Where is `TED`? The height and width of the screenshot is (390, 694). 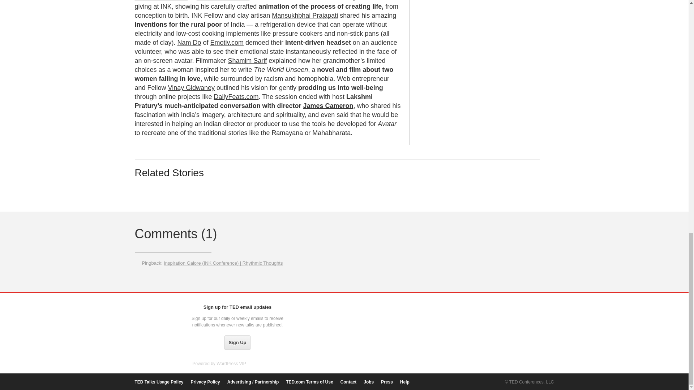 TED is located at coordinates (150, 309).